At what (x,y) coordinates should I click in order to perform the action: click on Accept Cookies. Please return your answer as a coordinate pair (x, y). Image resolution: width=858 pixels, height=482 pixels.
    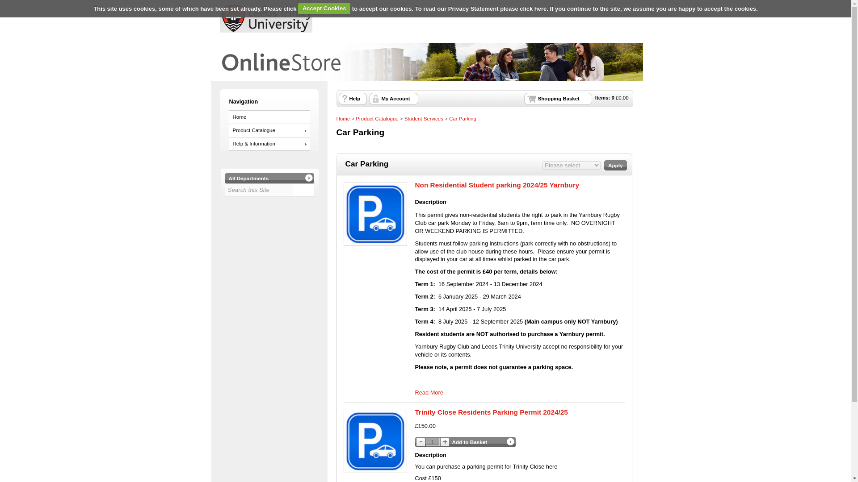
    Looking at the image, I should click on (324, 8).